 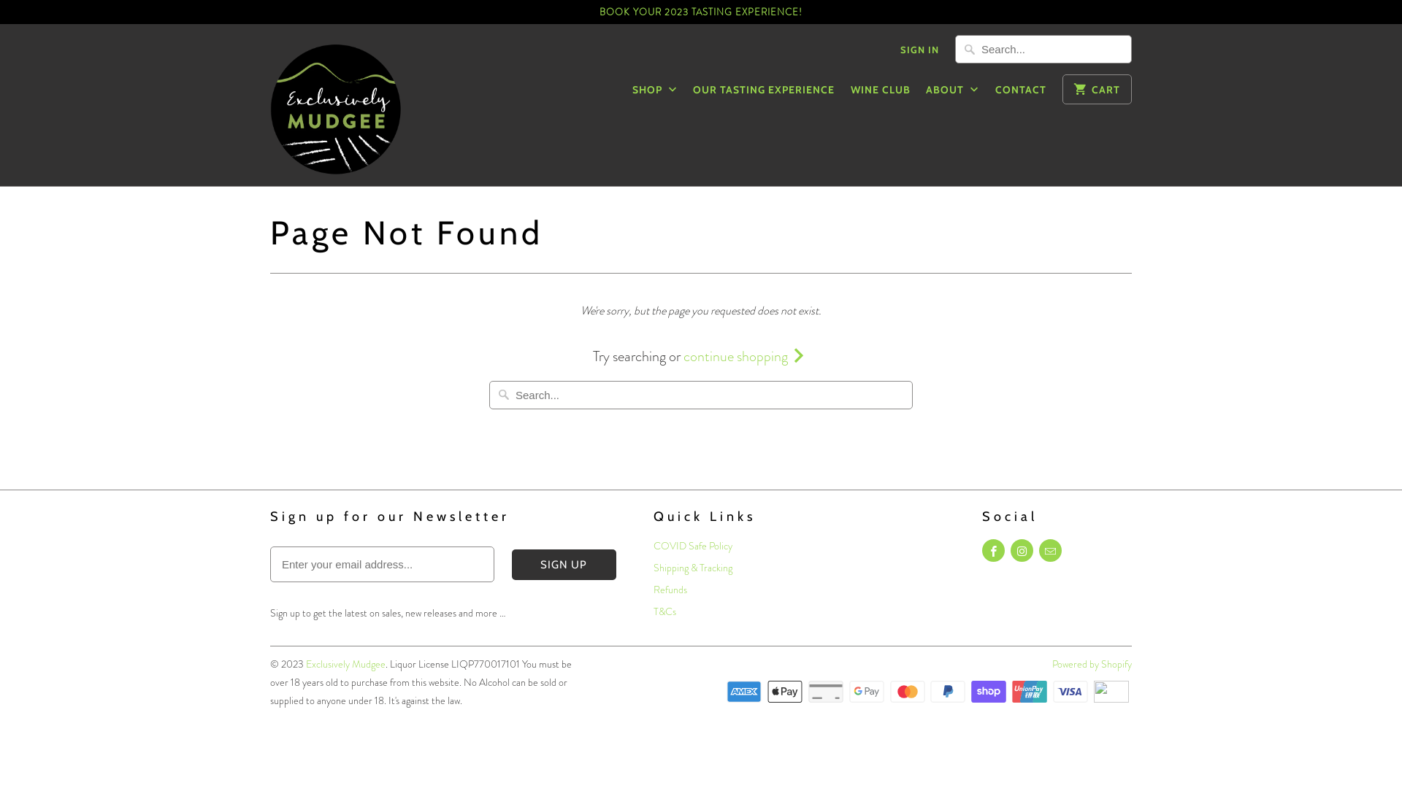 What do you see at coordinates (701, 12) in the screenshot?
I see `BOOK YOUR 2023 TASTING EXPERIENCE!` at bounding box center [701, 12].